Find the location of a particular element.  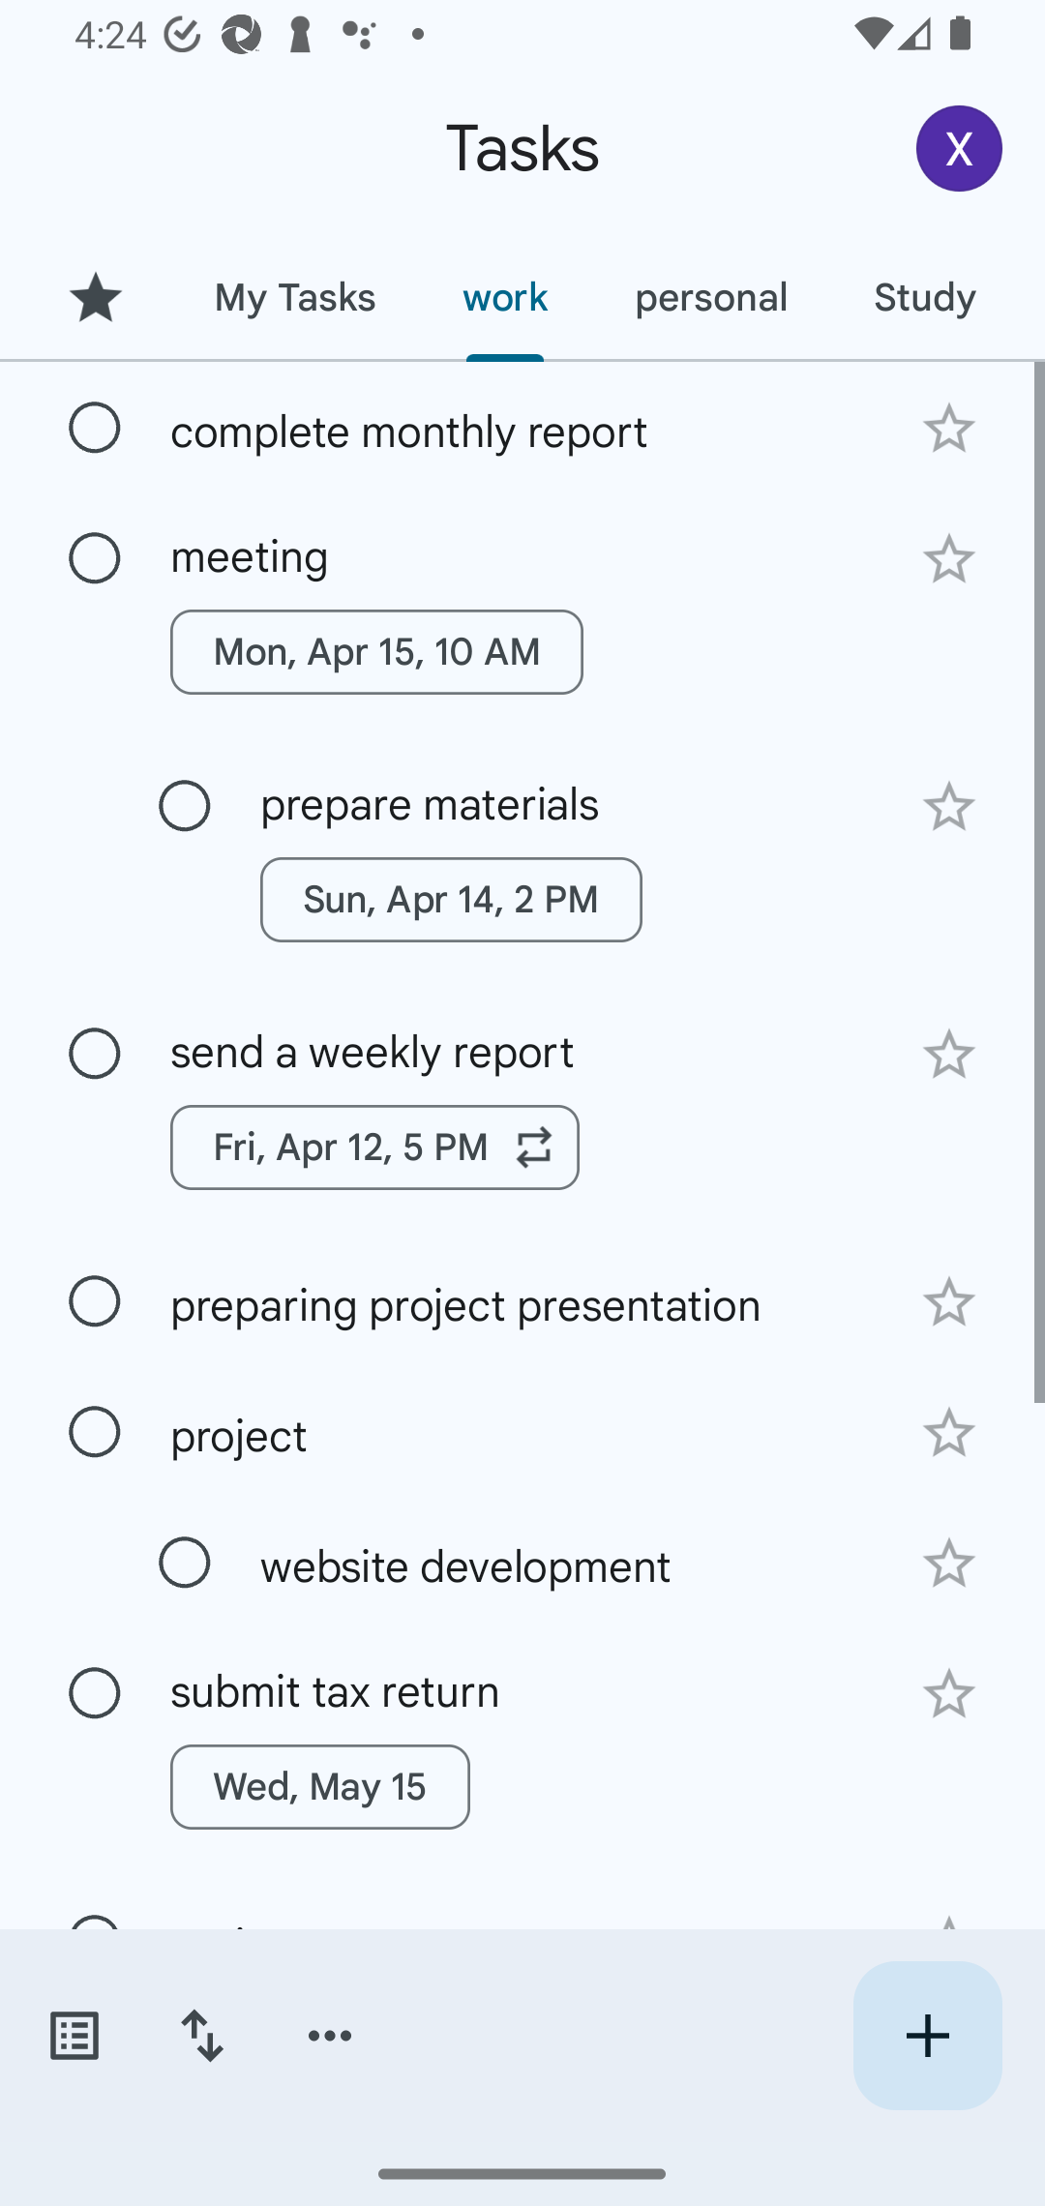

My Tasks is located at coordinates (294, 297).